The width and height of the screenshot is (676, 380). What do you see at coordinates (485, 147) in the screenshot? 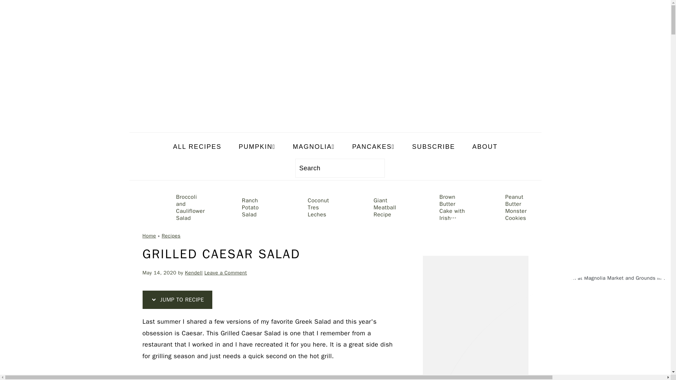
I see `ABOUT` at bounding box center [485, 147].